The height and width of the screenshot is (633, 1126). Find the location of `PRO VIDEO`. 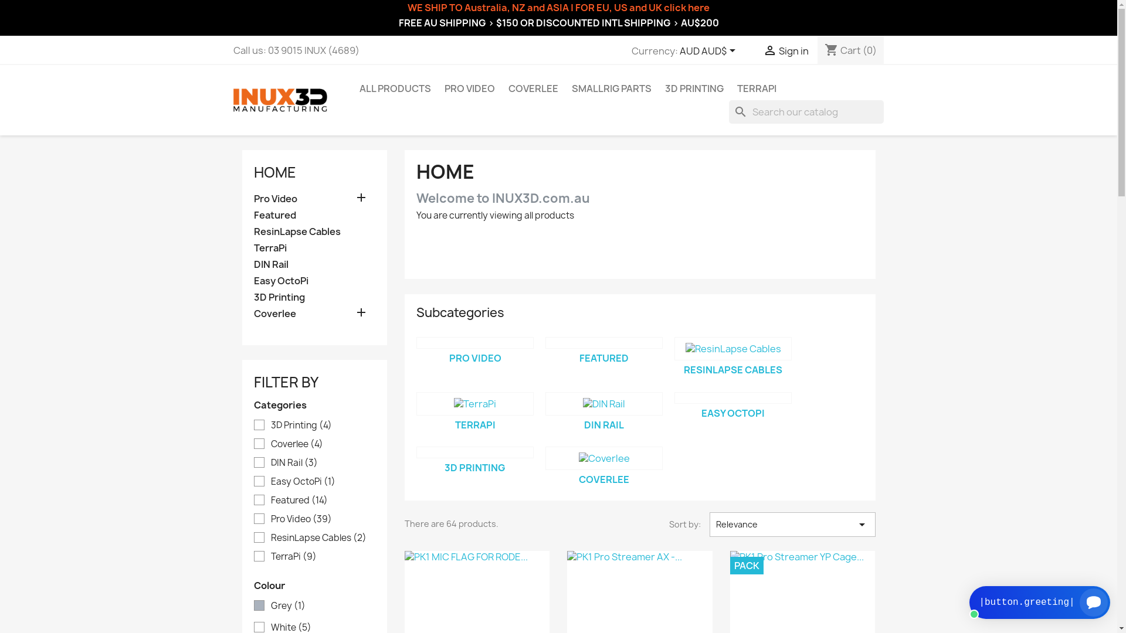

PRO VIDEO is located at coordinates (475, 358).